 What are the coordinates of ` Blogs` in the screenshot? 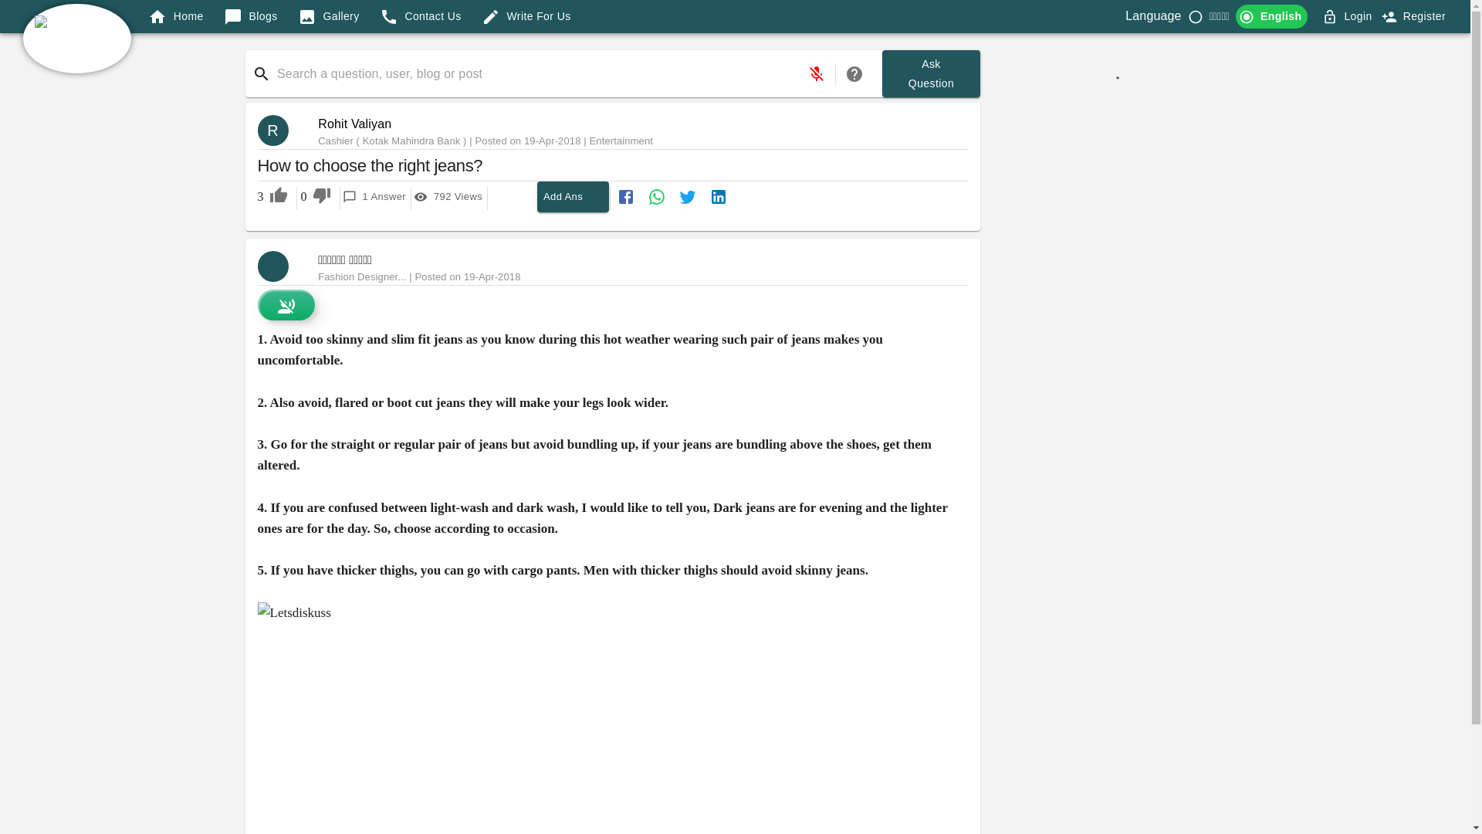 It's located at (251, 16).